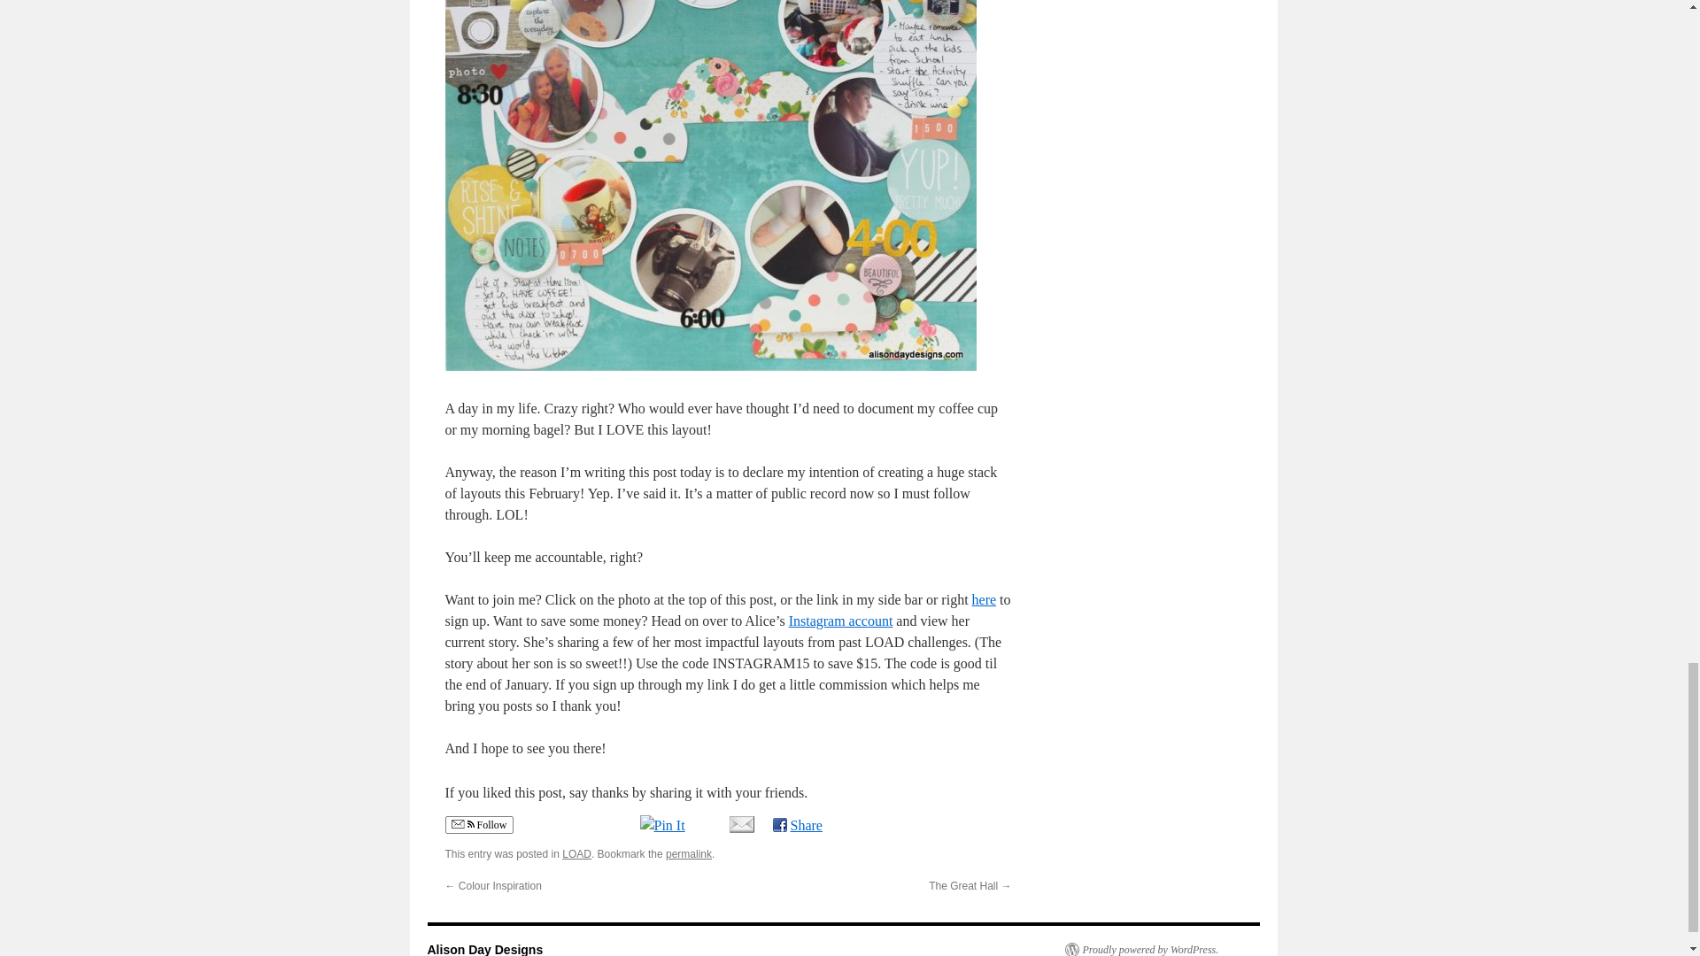 This screenshot has height=956, width=1700. What do you see at coordinates (462, 825) in the screenshot?
I see `Email, RSS` at bounding box center [462, 825].